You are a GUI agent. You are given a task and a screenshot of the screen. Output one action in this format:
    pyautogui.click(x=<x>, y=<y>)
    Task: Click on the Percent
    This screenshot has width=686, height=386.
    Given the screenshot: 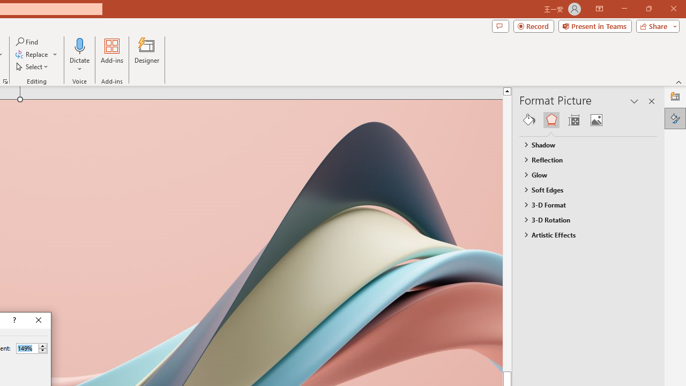 What is the action you would take?
    pyautogui.click(x=32, y=348)
    